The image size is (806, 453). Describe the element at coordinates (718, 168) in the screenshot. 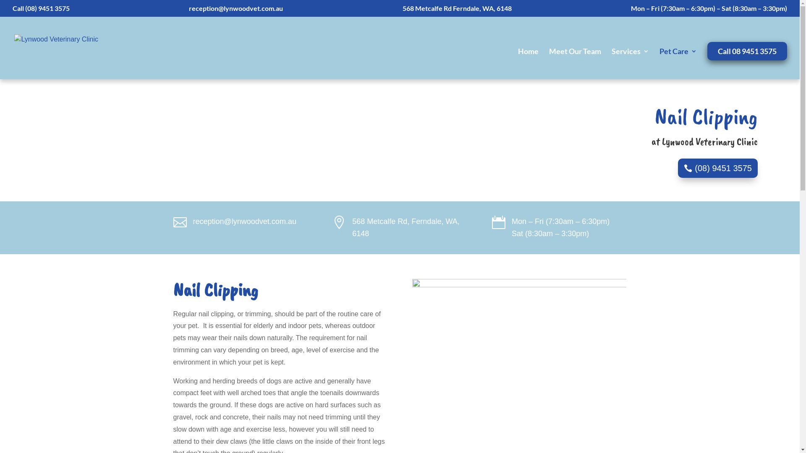

I see `(08) 9451 3575` at that location.